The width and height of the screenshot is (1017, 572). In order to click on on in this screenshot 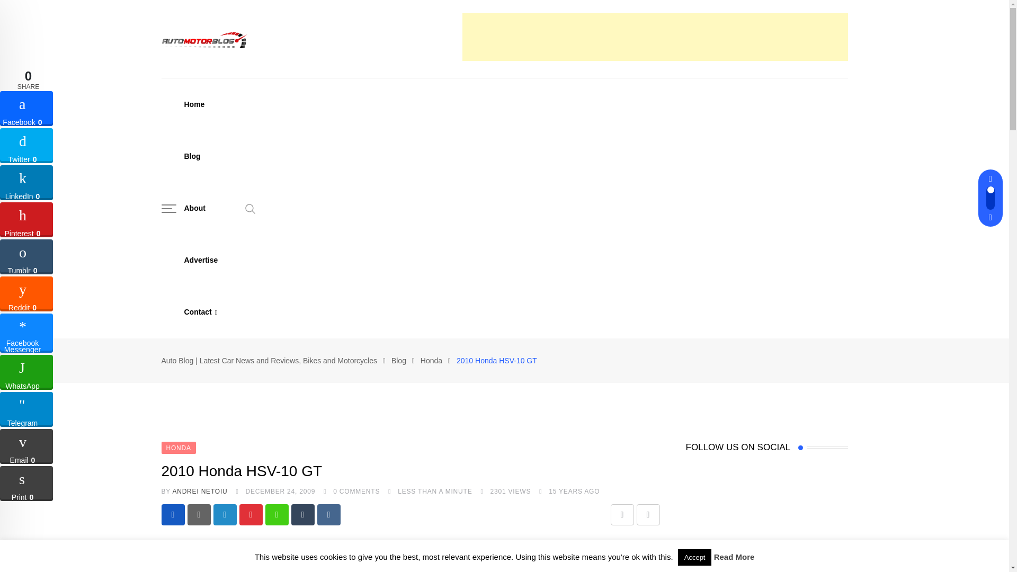, I will do `click(689, 358)`.